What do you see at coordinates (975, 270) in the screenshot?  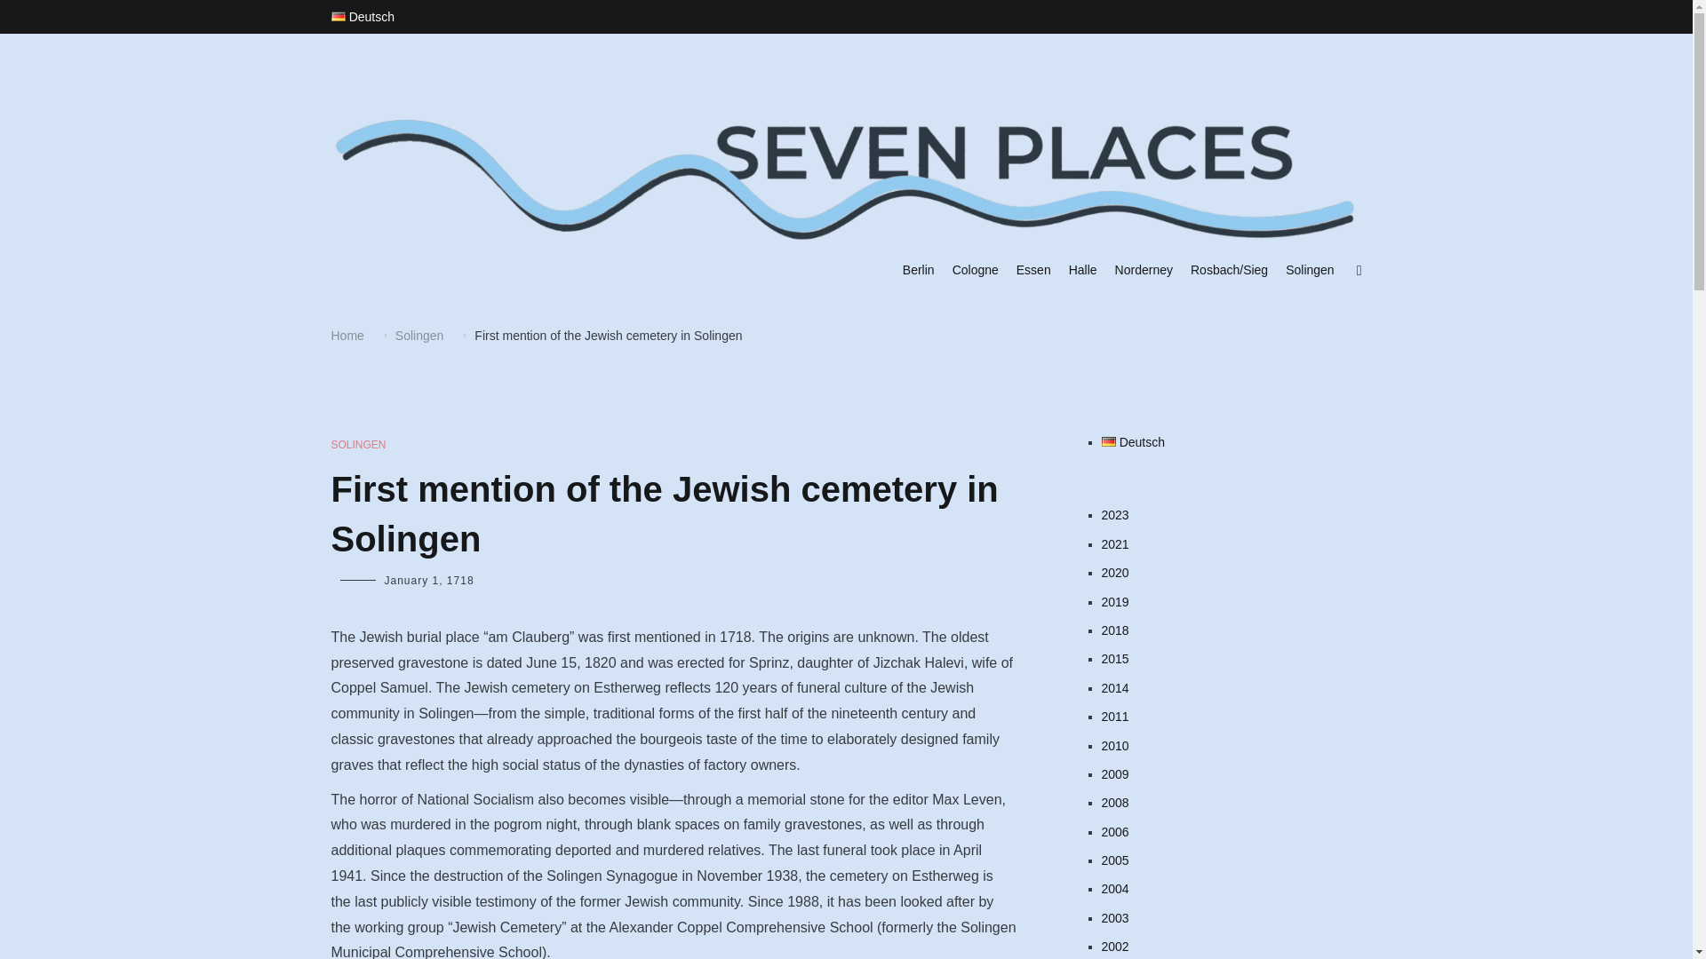 I see `Cologne` at bounding box center [975, 270].